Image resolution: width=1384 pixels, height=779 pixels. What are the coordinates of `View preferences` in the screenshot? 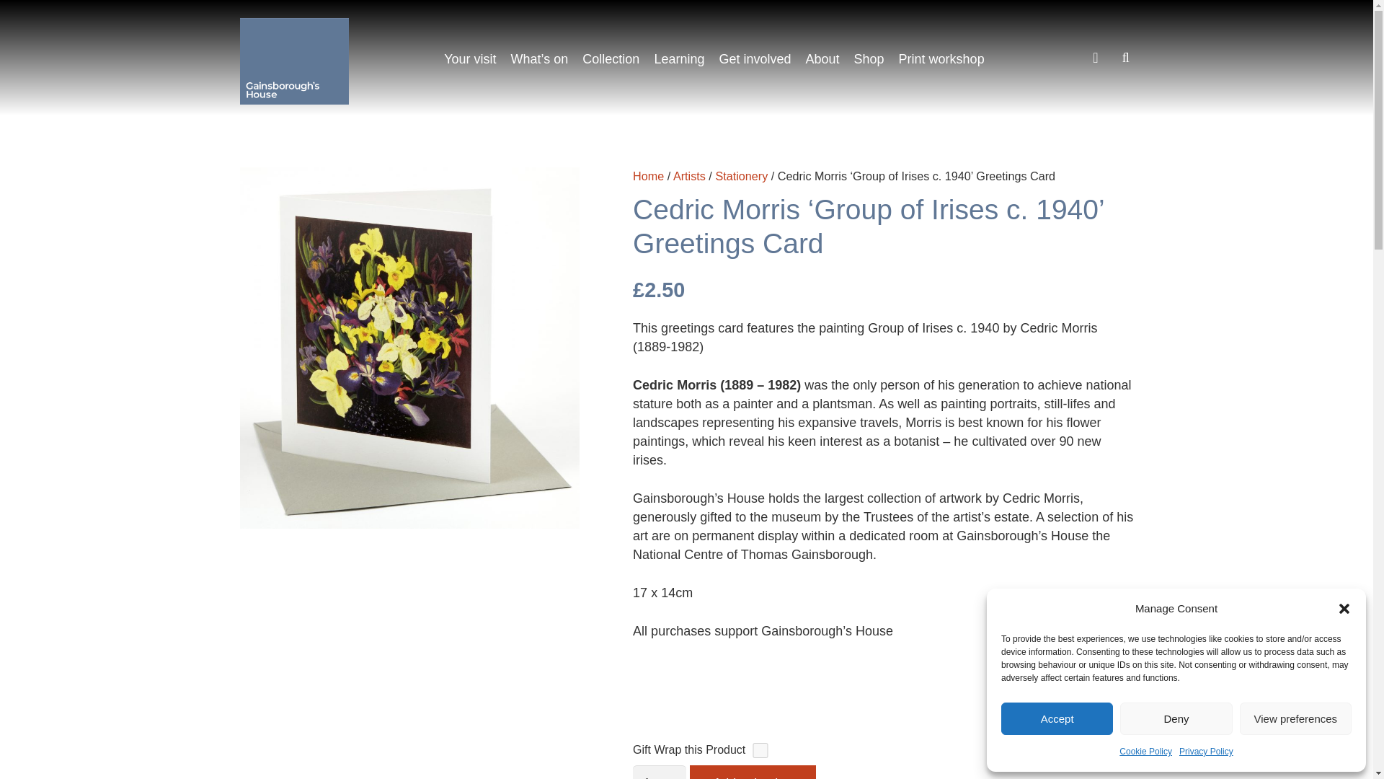 It's located at (1296, 718).